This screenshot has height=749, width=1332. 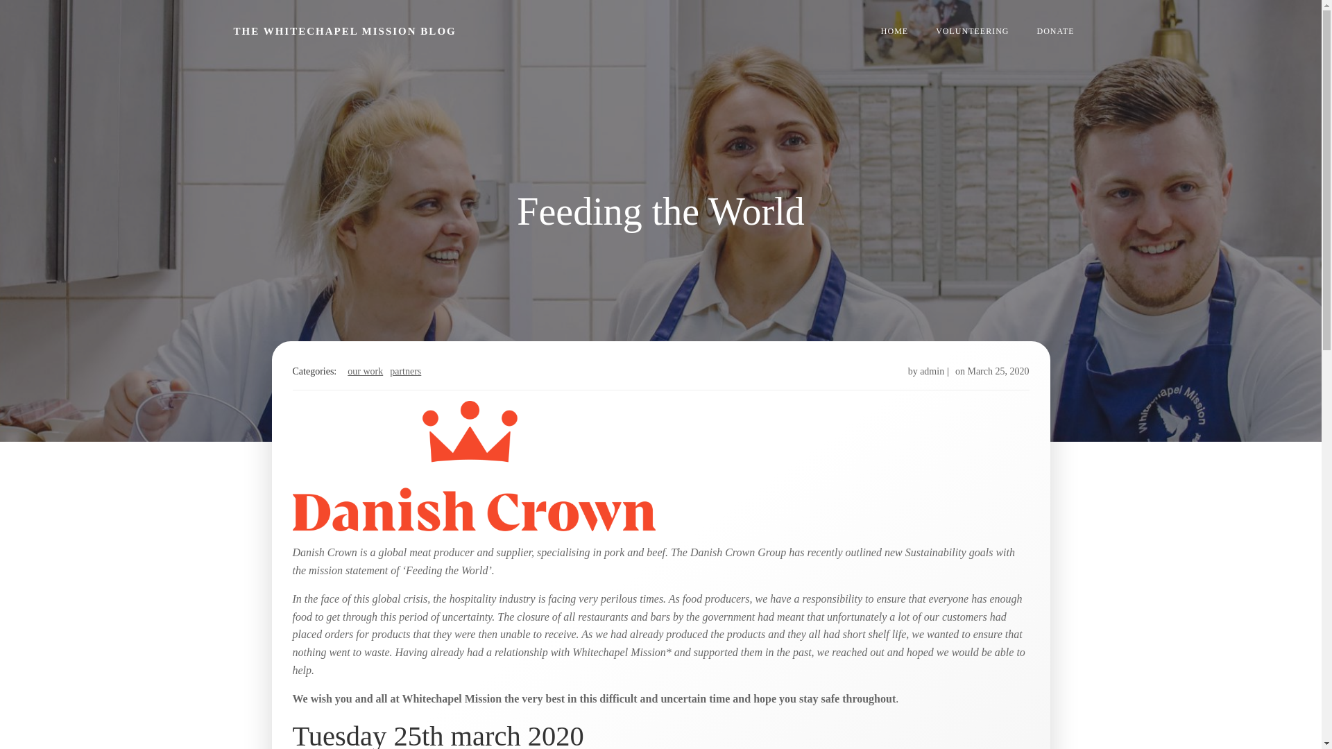 What do you see at coordinates (1054, 31) in the screenshot?
I see `DONATE` at bounding box center [1054, 31].